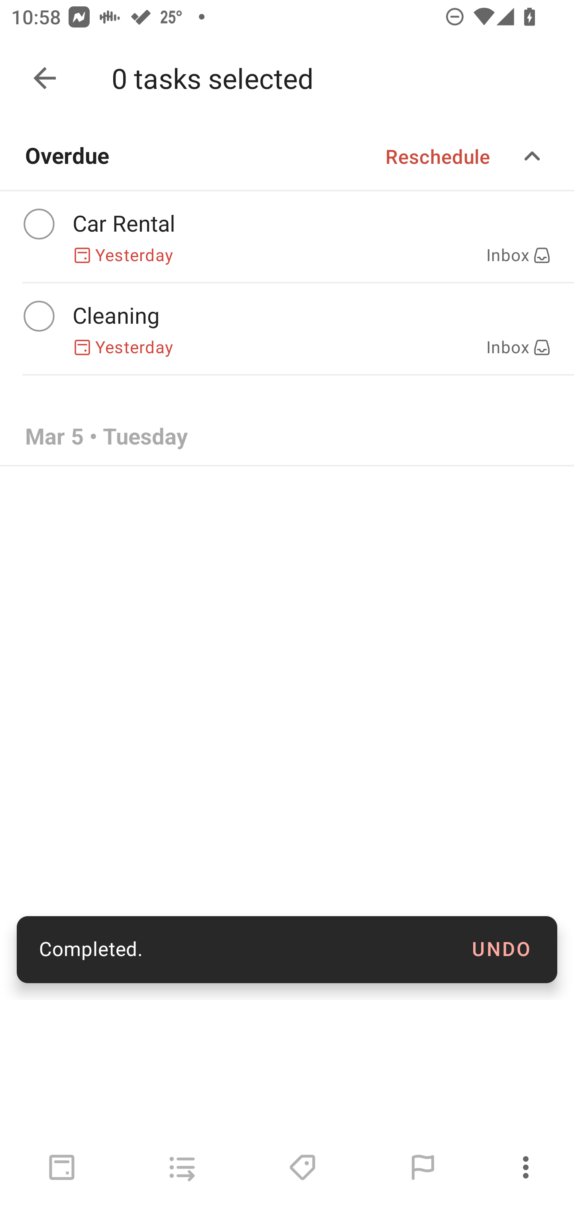  I want to click on Mar 5 • Tuesday, so click(287, 437).